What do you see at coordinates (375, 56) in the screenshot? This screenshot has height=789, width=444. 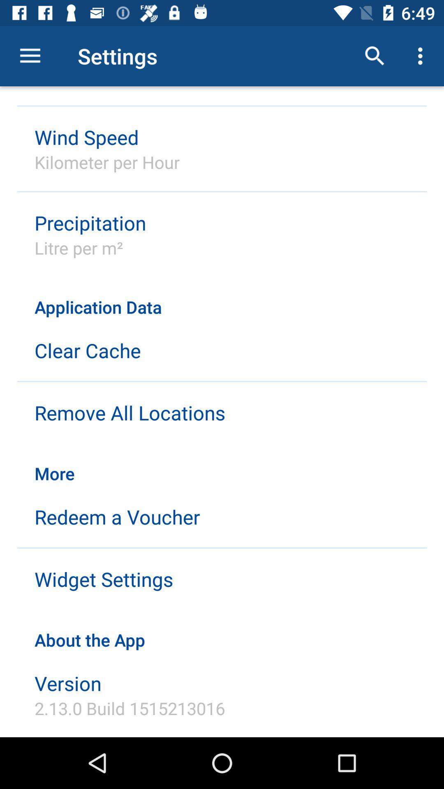 I see `launch icon next to settings item` at bounding box center [375, 56].